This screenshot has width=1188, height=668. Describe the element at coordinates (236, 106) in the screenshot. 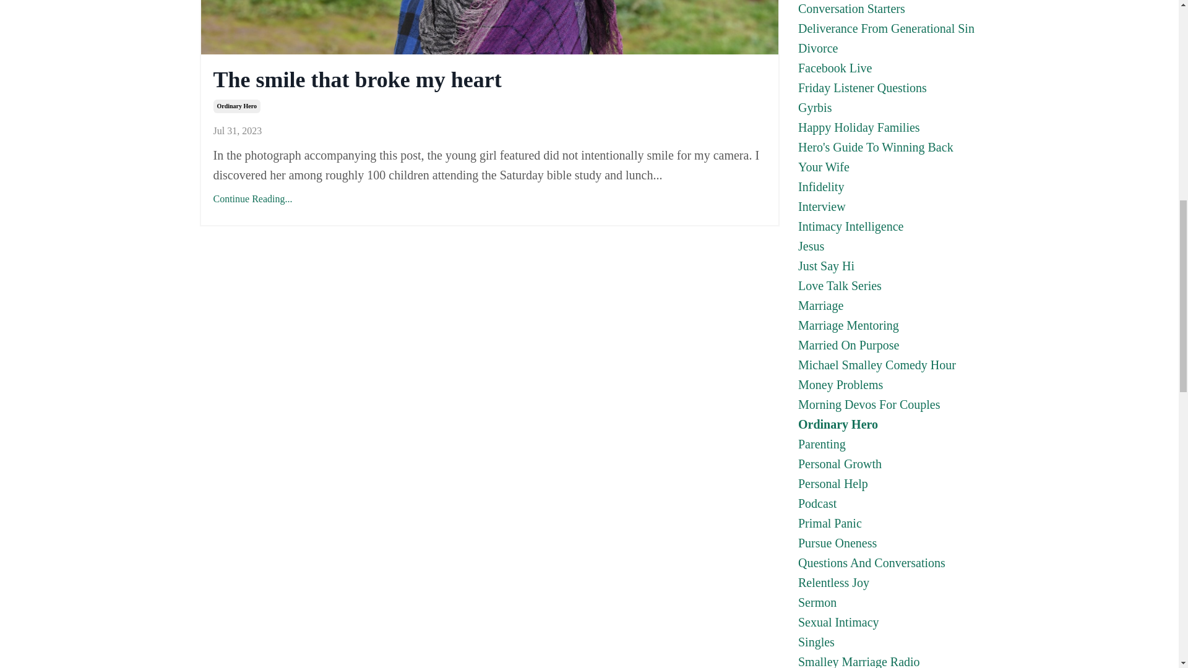

I see `Ordinary Hero` at that location.